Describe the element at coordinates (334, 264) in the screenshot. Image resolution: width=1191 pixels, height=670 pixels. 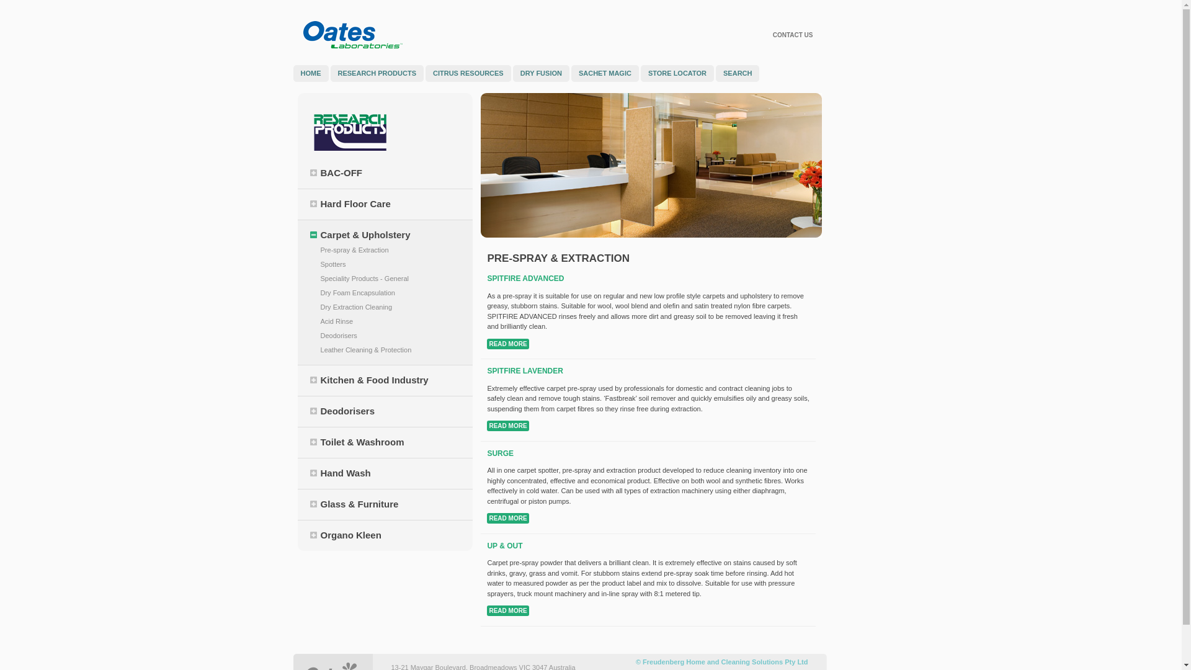
I see `Spotters` at that location.